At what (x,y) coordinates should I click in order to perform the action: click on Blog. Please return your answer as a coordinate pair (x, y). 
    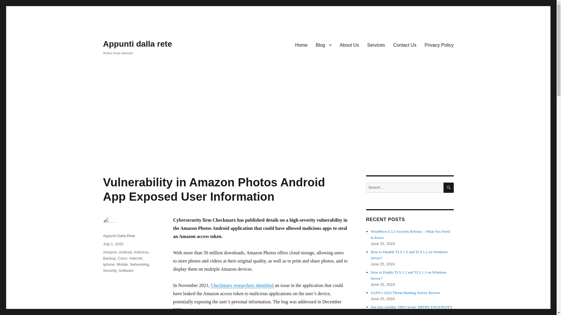
    Looking at the image, I should click on (324, 45).